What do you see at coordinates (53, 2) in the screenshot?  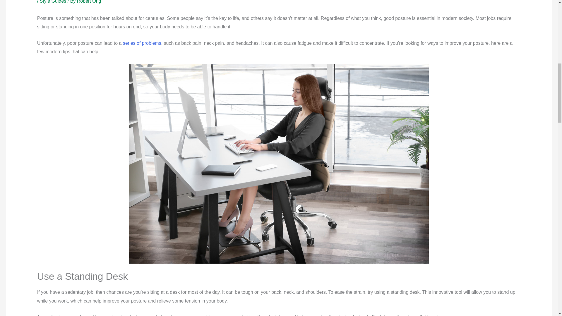 I see `Style Guides` at bounding box center [53, 2].